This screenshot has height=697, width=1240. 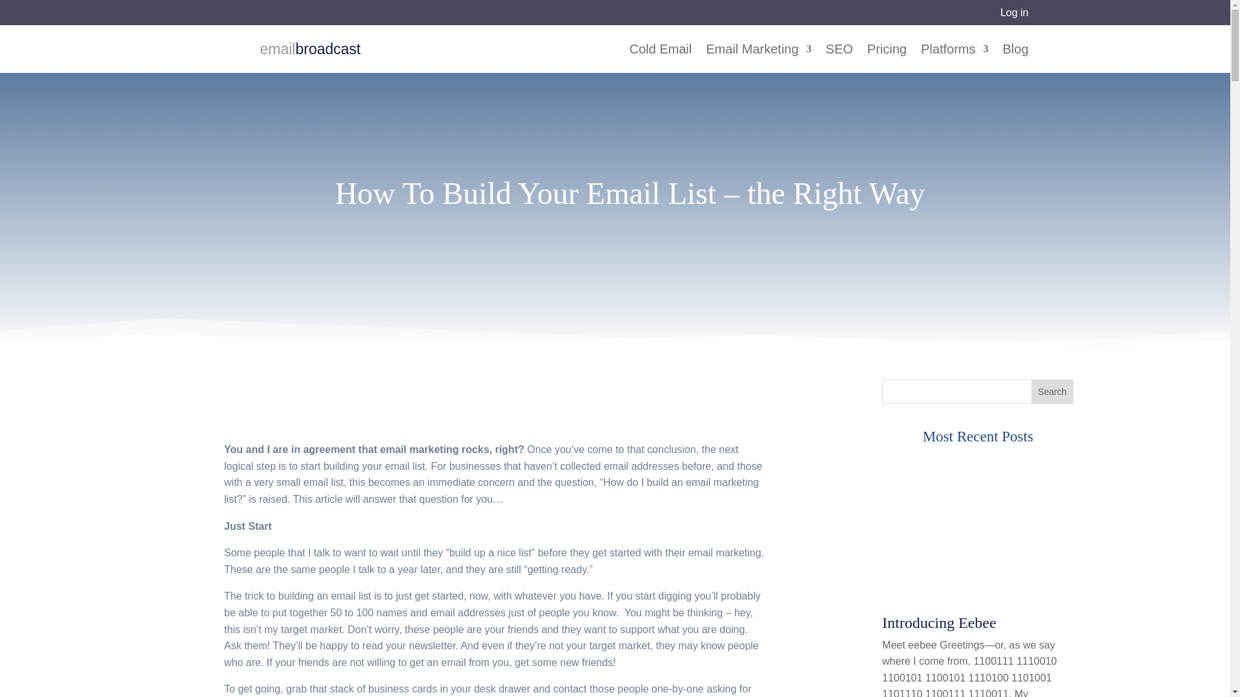 What do you see at coordinates (661, 59) in the screenshot?
I see `Cold Email` at bounding box center [661, 59].